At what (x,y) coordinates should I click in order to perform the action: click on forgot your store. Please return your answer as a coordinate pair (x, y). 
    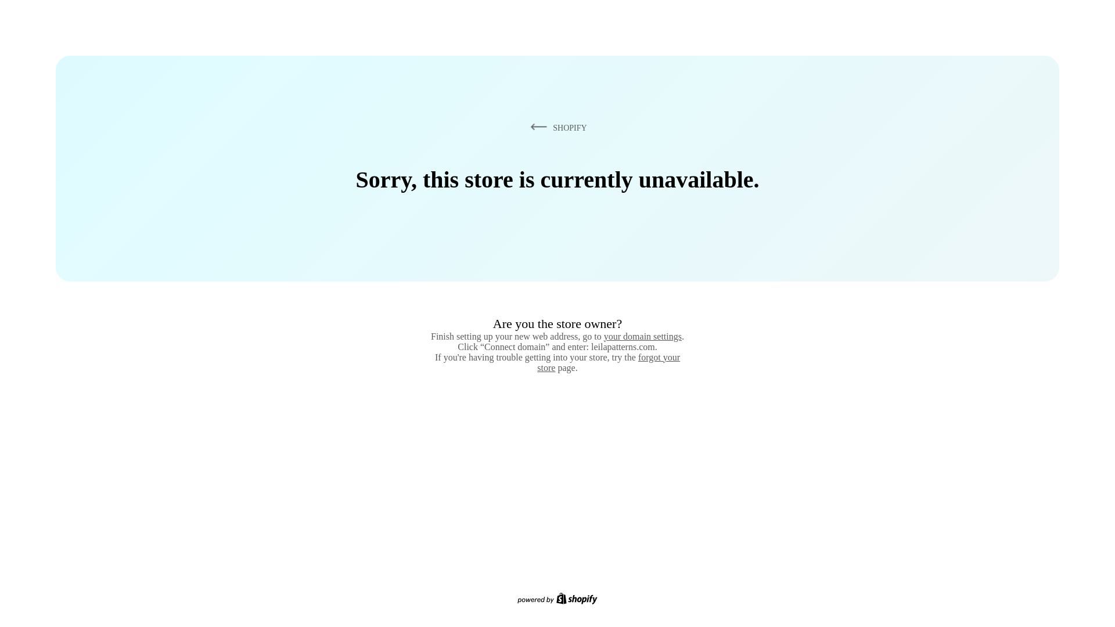
    Looking at the image, I should click on (609, 362).